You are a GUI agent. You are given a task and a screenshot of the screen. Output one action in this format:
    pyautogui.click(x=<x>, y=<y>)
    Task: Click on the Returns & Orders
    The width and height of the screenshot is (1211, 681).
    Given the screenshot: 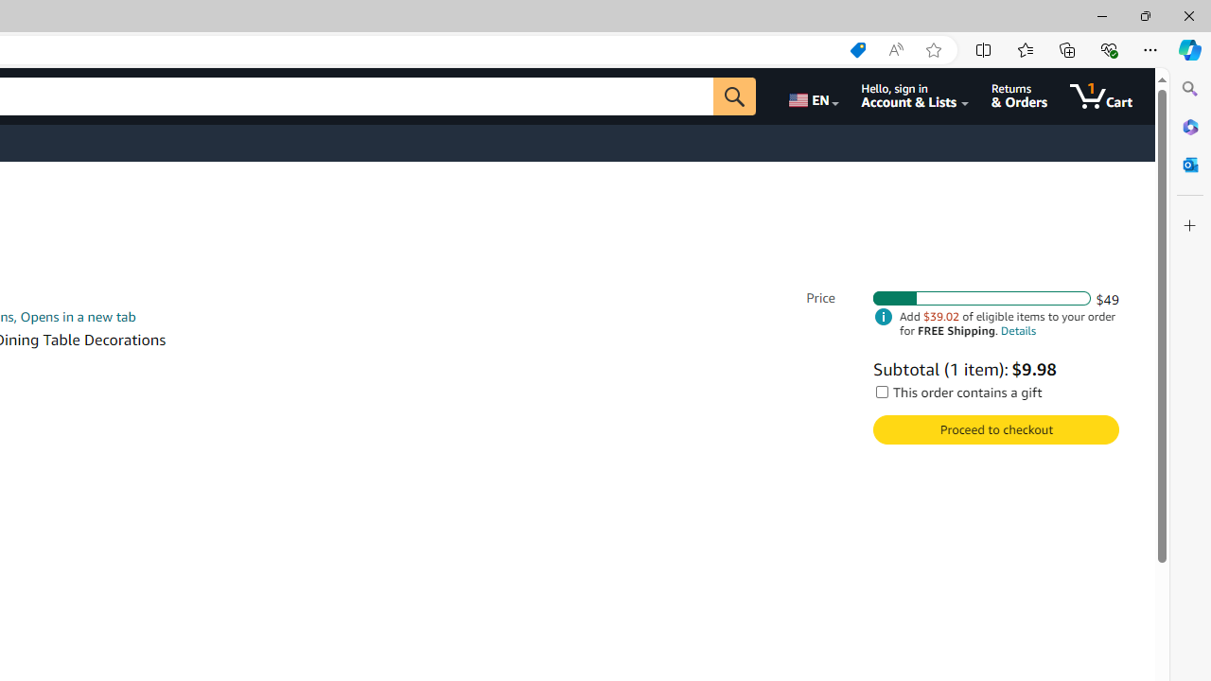 What is the action you would take?
    pyautogui.click(x=1020, y=96)
    